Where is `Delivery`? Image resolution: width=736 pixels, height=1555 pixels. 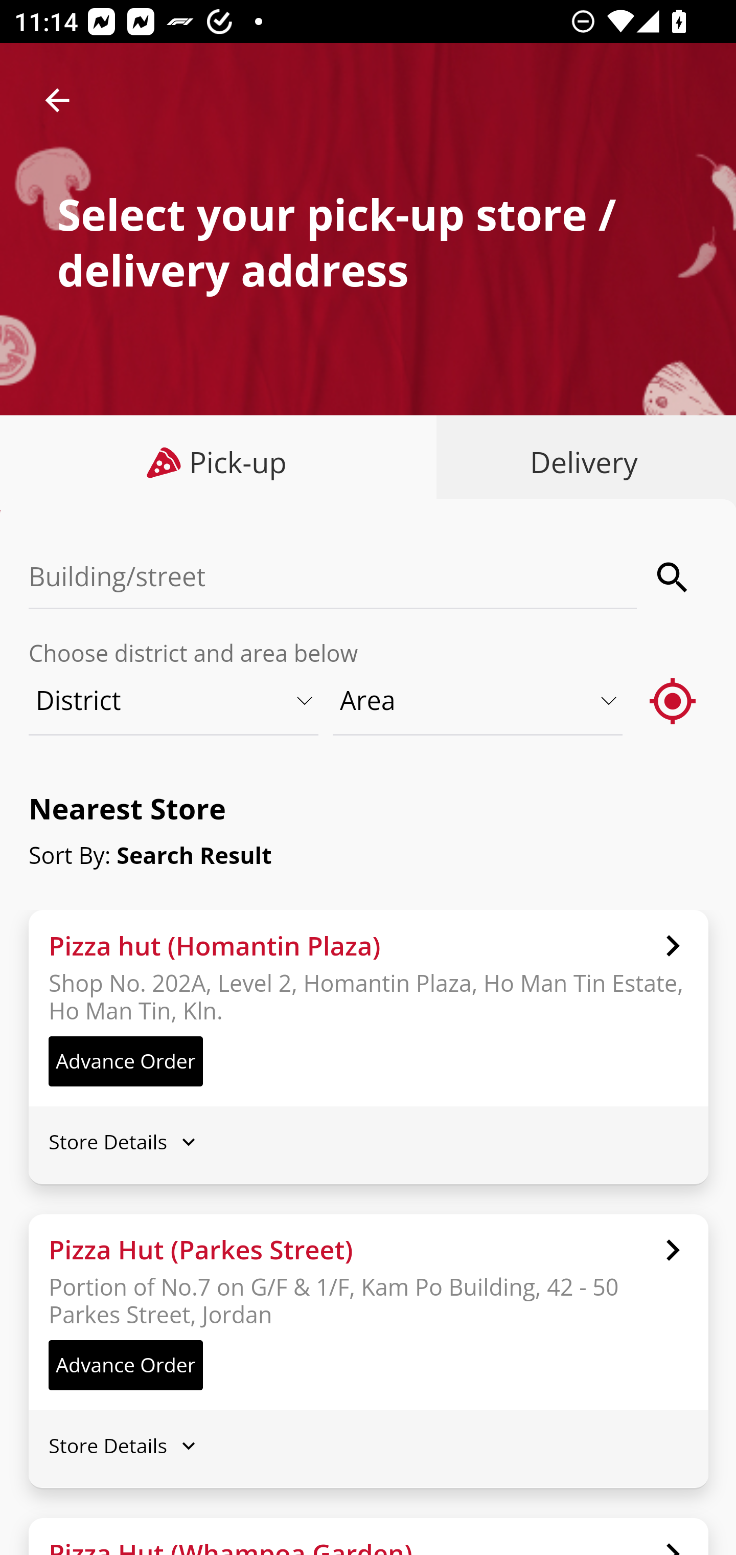
Delivery is located at coordinates (580, 462).